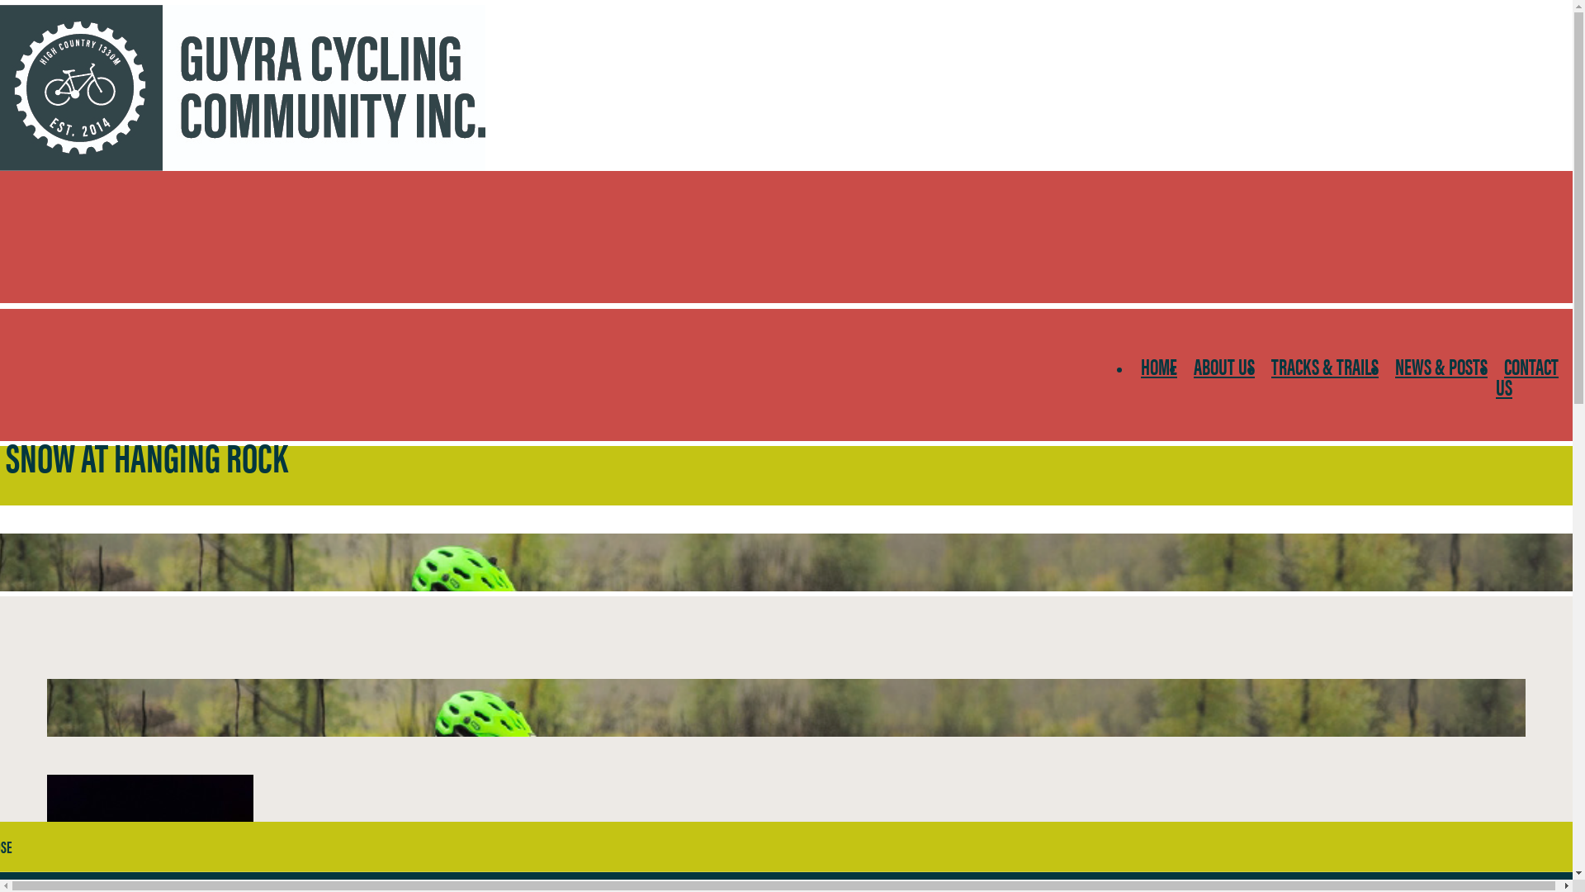 The width and height of the screenshot is (1585, 892). Describe the element at coordinates (1441, 366) in the screenshot. I see `NEWS & POSTS` at that location.